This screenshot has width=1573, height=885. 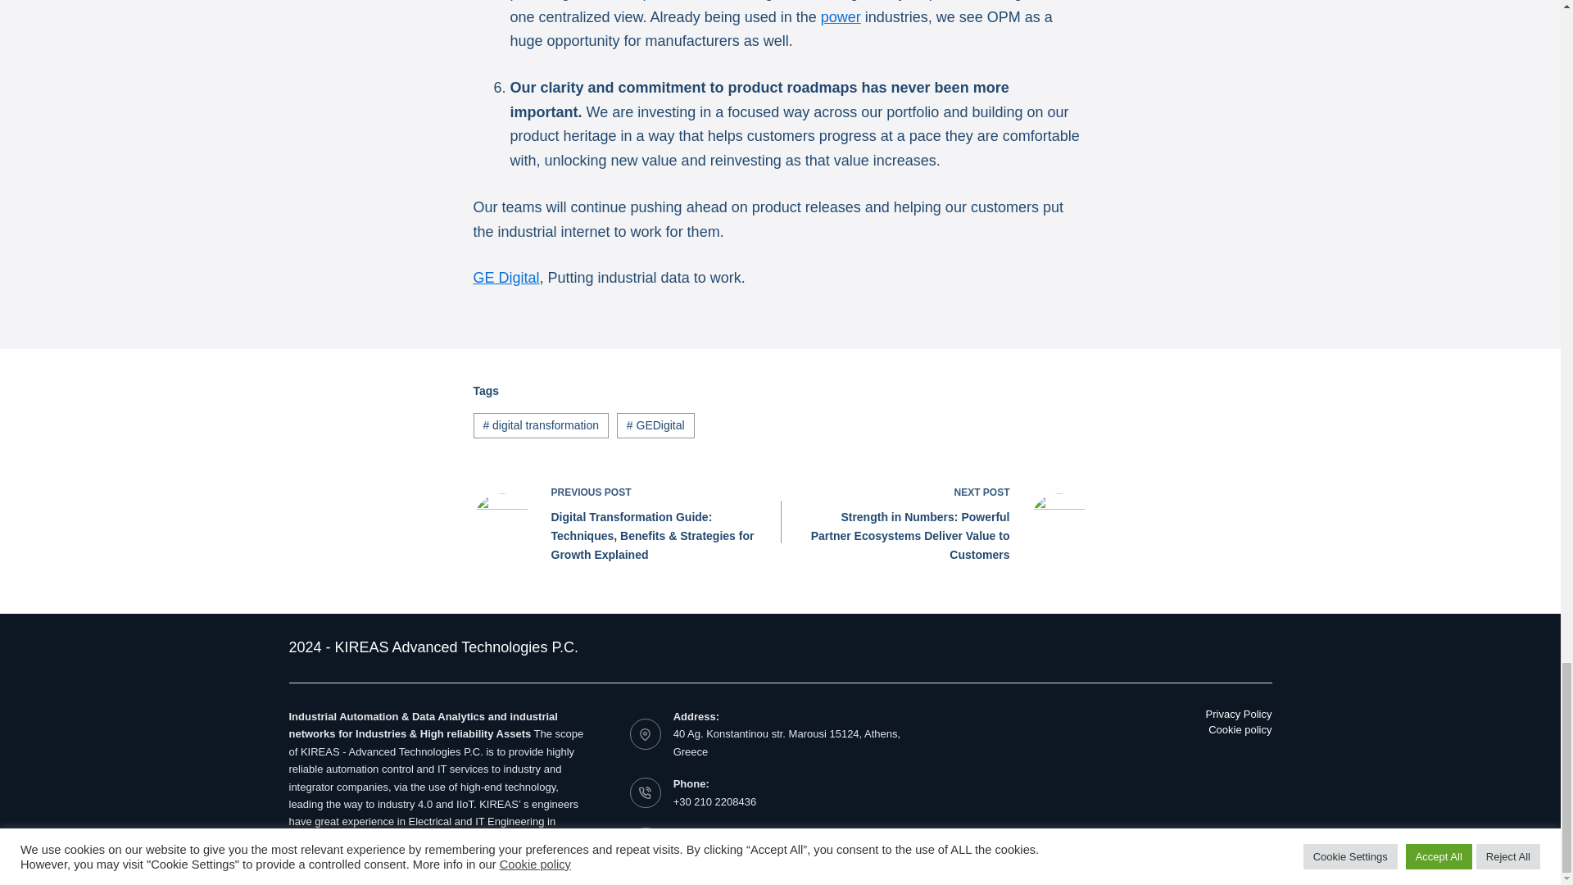 I want to click on Privacy Policy, so click(x=1204, y=715).